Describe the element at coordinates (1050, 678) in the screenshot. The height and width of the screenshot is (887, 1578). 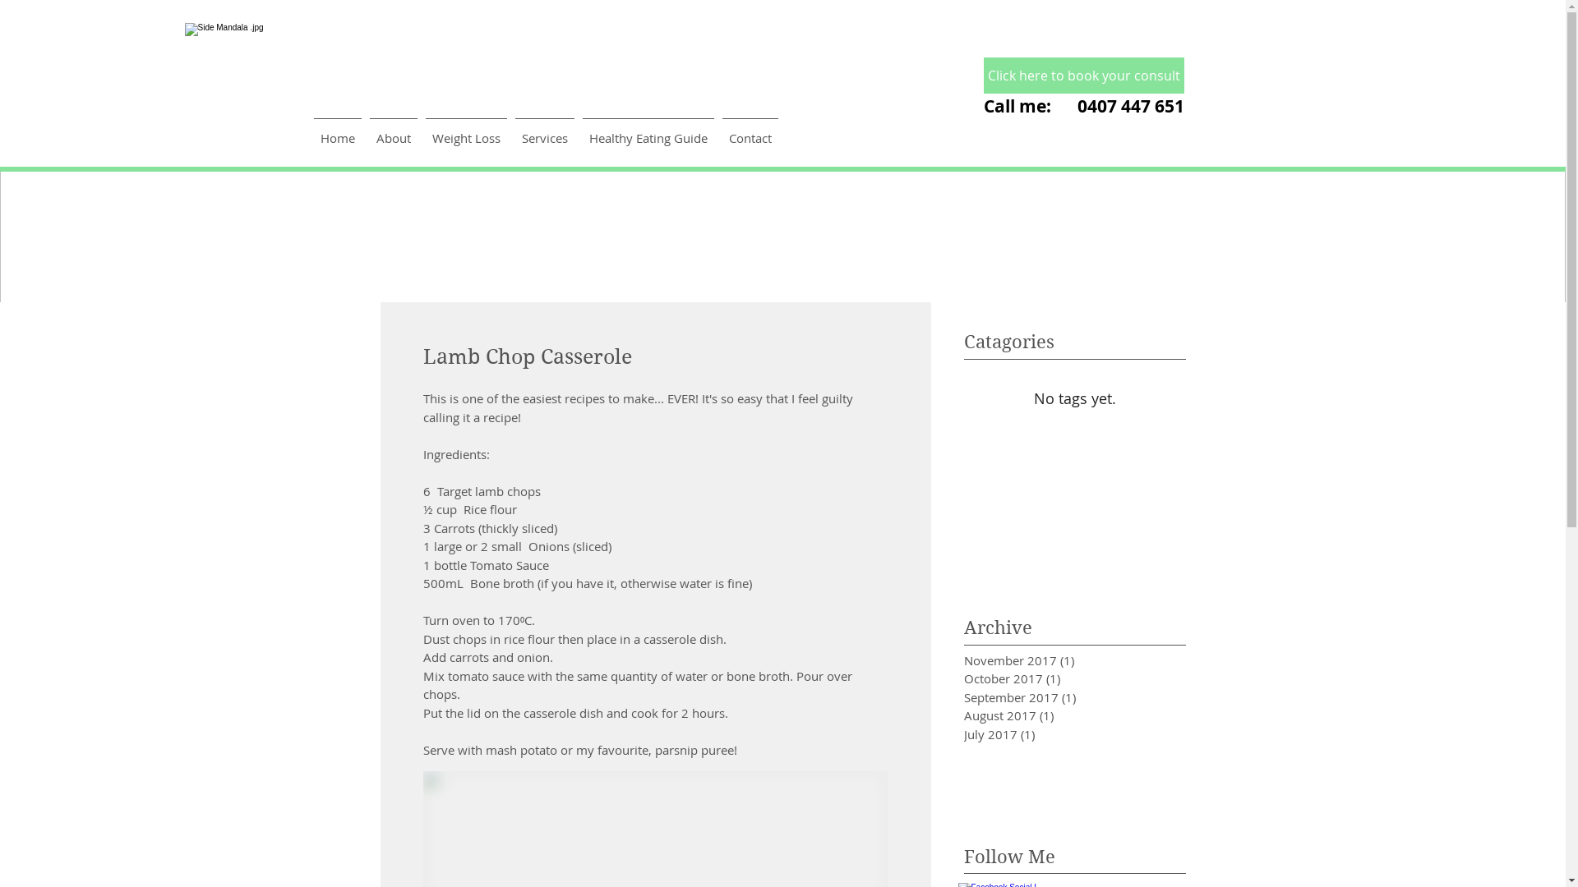
I see `October 2017 (1)` at that location.